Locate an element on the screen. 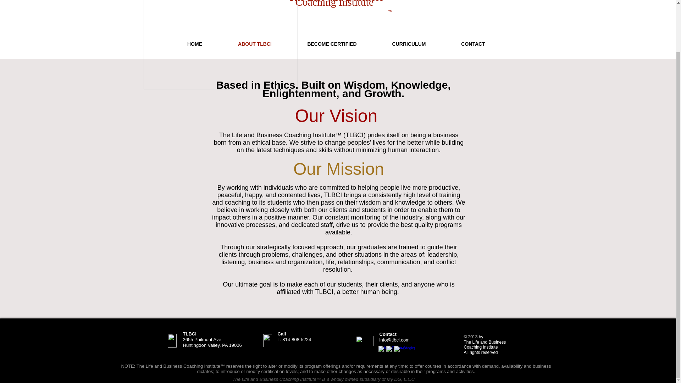 The height and width of the screenshot is (383, 681). CONTACT is located at coordinates (472, 44).